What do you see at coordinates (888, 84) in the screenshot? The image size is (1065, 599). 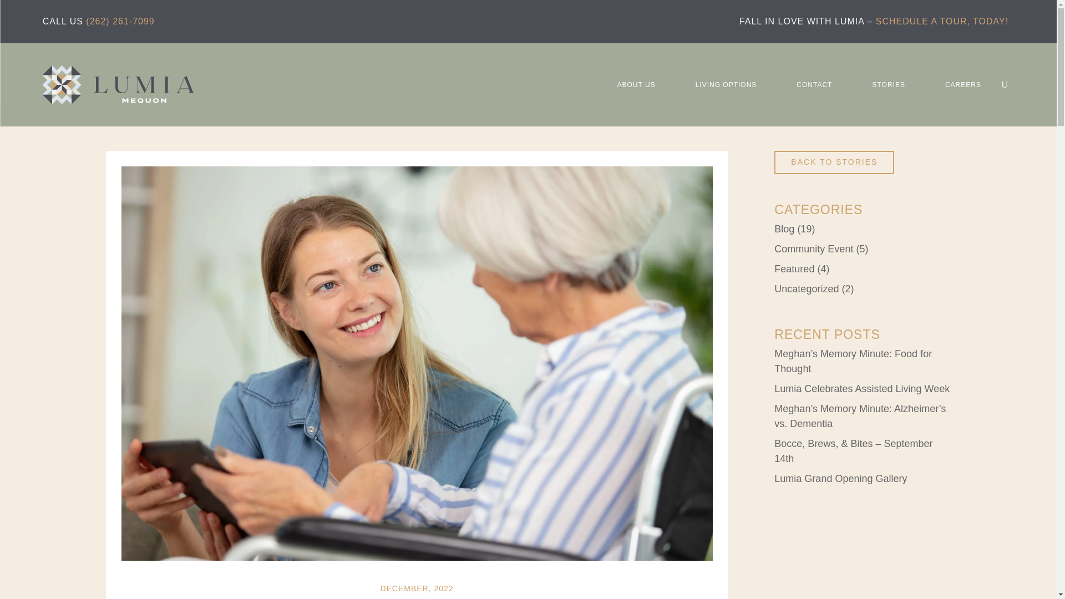 I see `STORIES` at bounding box center [888, 84].